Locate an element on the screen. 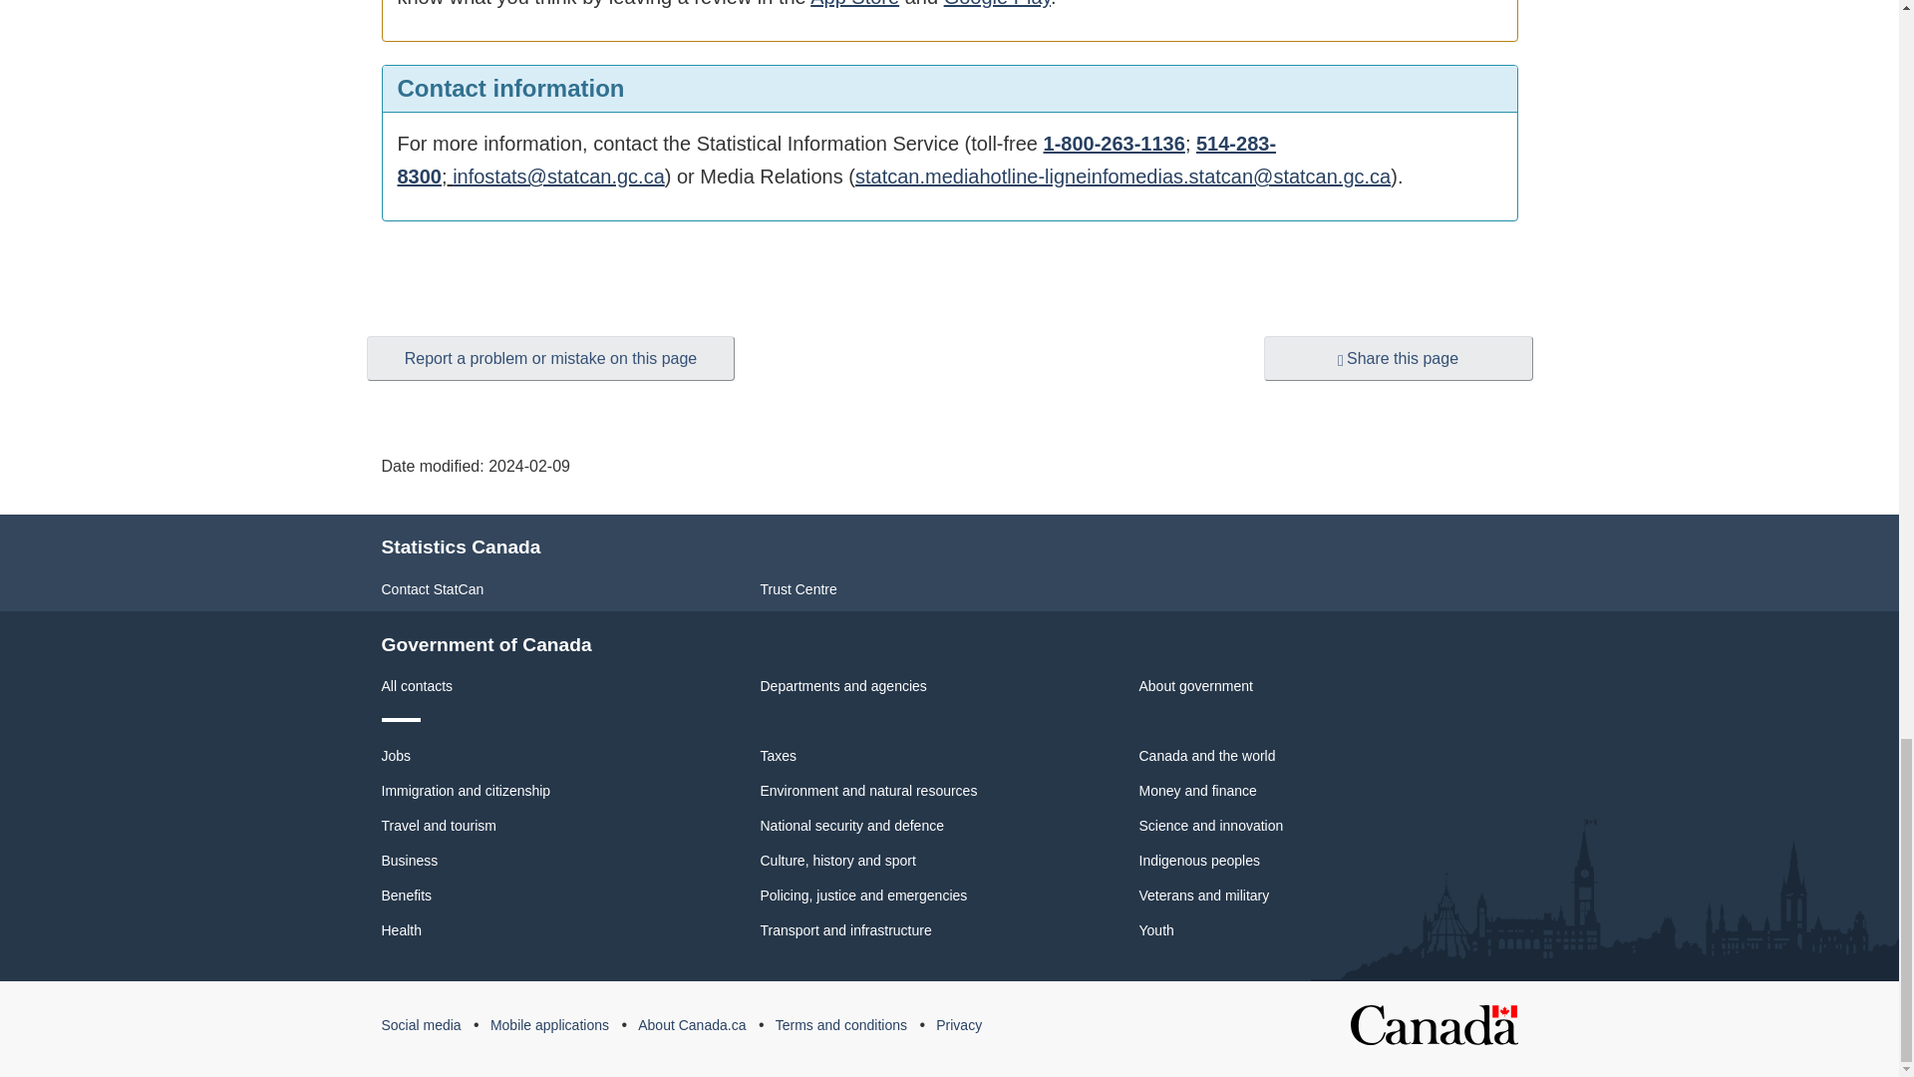 The width and height of the screenshot is (1914, 1077). StatsCAN - Apps on Google Play is located at coordinates (997, 4).